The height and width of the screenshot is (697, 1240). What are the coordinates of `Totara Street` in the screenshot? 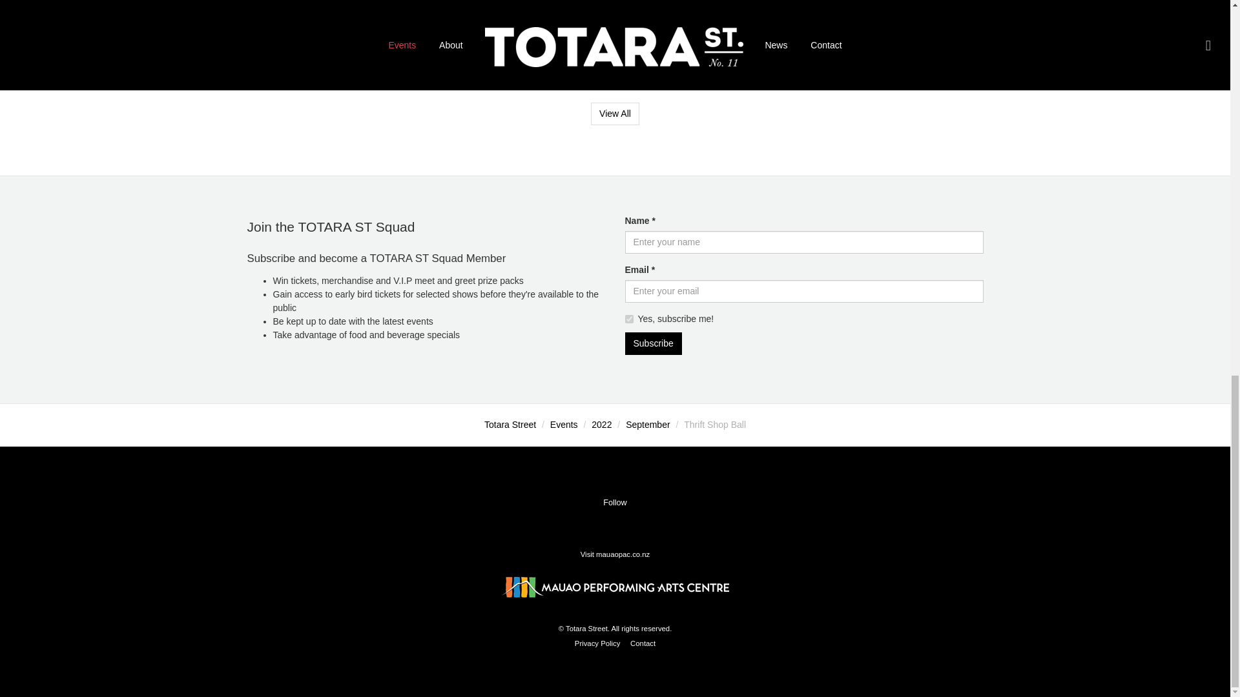 It's located at (510, 425).